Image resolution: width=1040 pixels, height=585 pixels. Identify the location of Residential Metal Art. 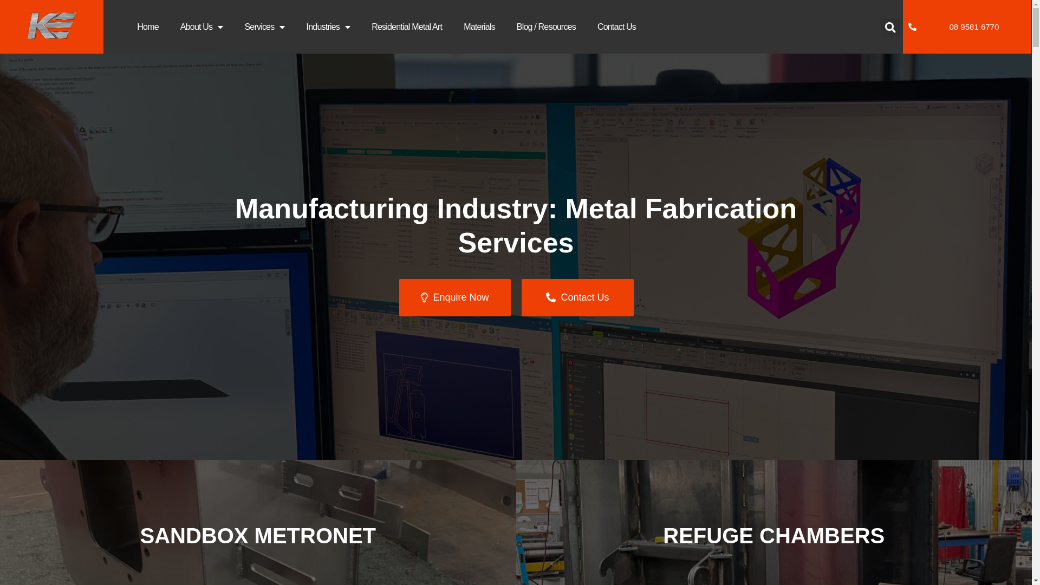
(407, 27).